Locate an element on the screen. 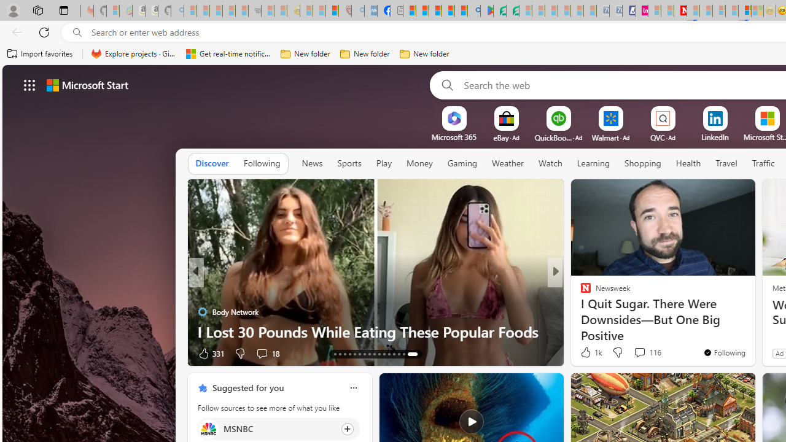  Jobs - lastminute.com Investor Portal is located at coordinates (641, 11).